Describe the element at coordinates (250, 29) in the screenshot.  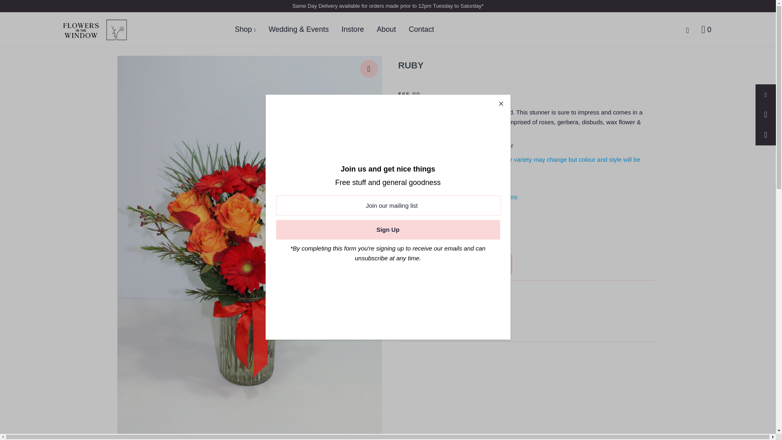
I see `Shop` at that location.